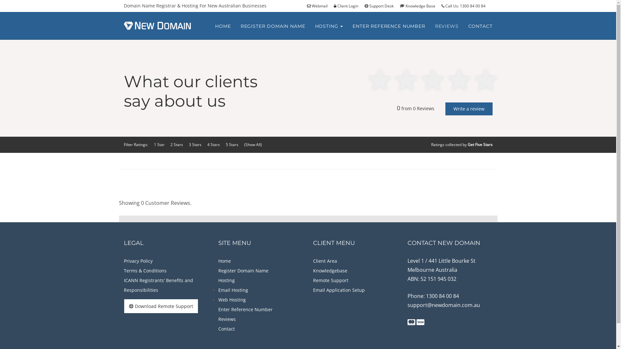  Describe the element at coordinates (195, 145) in the screenshot. I see `3 Stars` at that location.